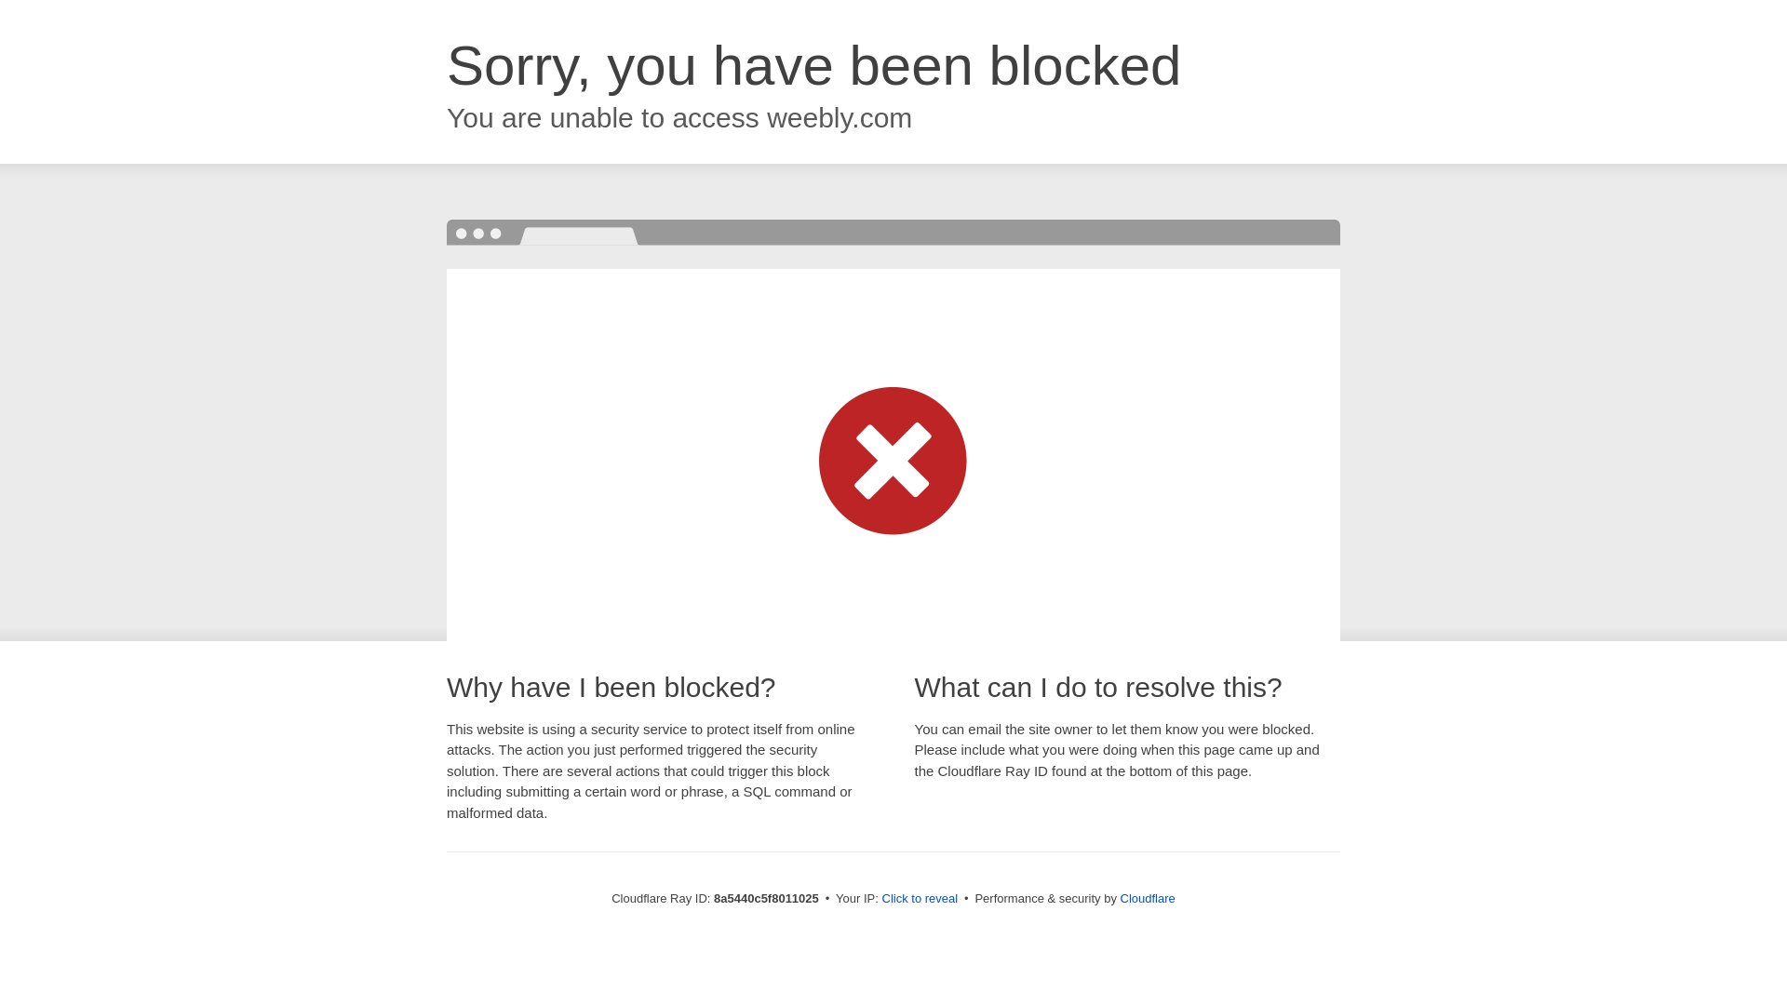 The image size is (1787, 1005). Describe the element at coordinates (1148, 898) in the screenshot. I see `Cloudflare` at that location.